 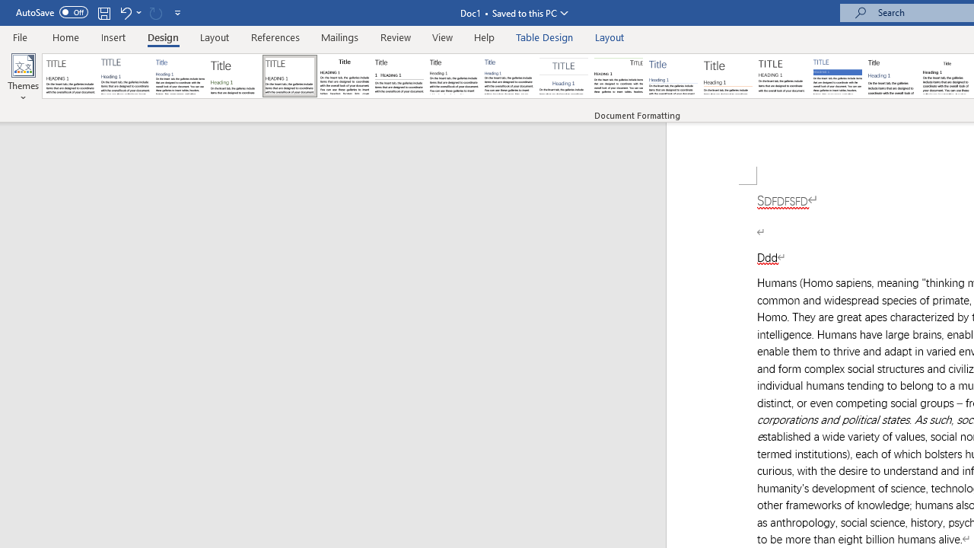 I want to click on Black & White (Numbered), so click(x=399, y=76).